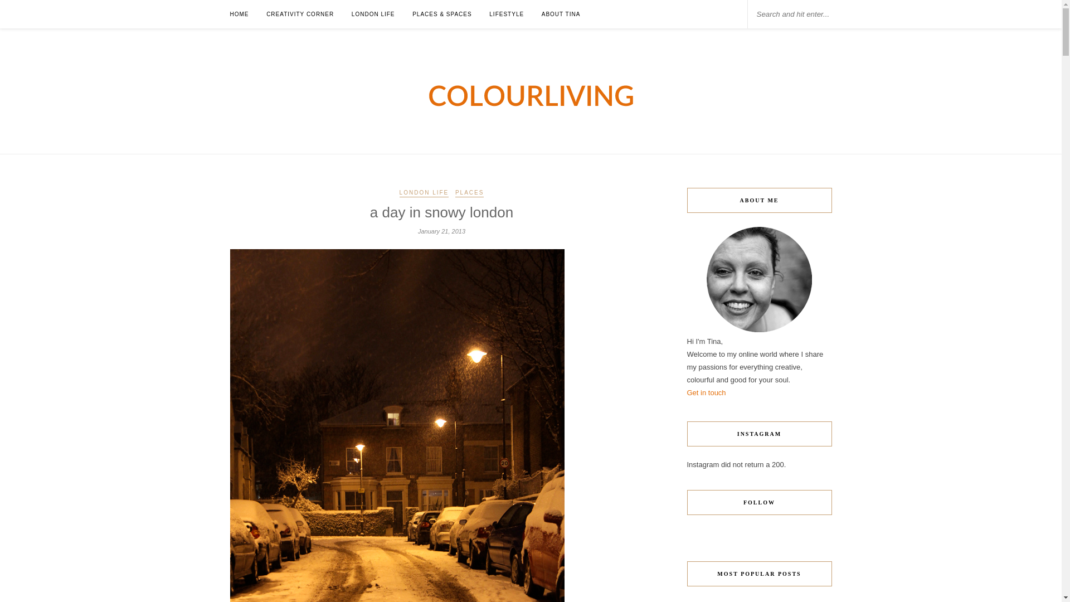 This screenshot has height=602, width=1070. Describe the element at coordinates (469, 193) in the screenshot. I see `View all posts in Places` at that location.